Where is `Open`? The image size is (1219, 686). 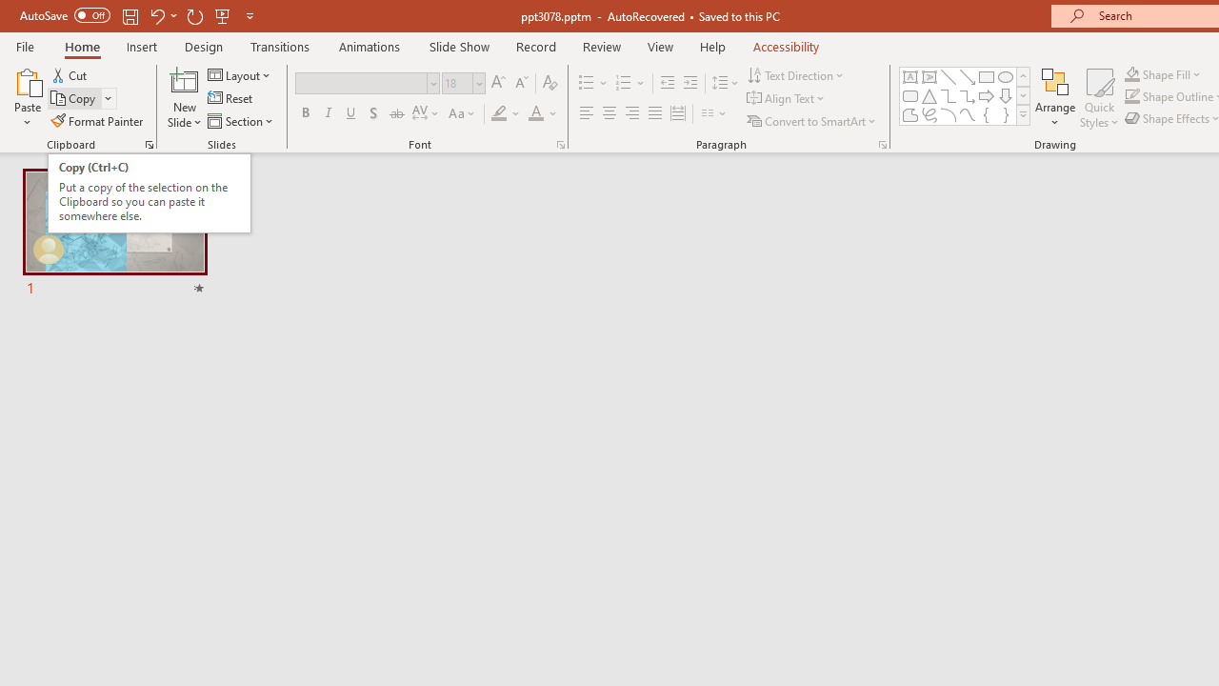
Open is located at coordinates (478, 83).